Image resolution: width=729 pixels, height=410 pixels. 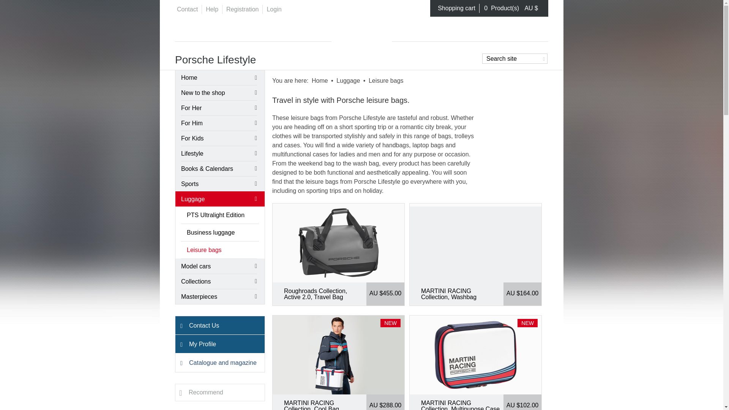 I want to click on For Him, so click(x=219, y=123).